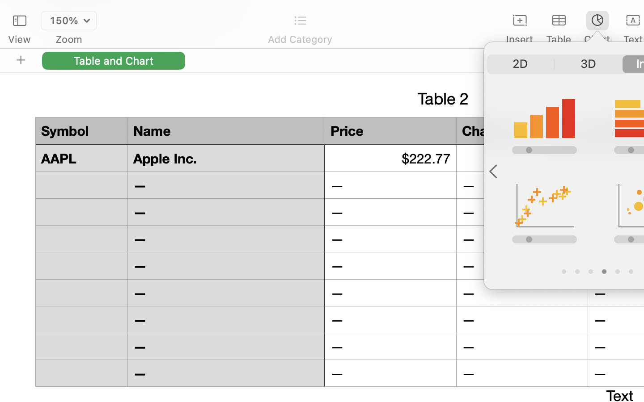 The image size is (644, 402). What do you see at coordinates (19, 39) in the screenshot?
I see `View` at bounding box center [19, 39].